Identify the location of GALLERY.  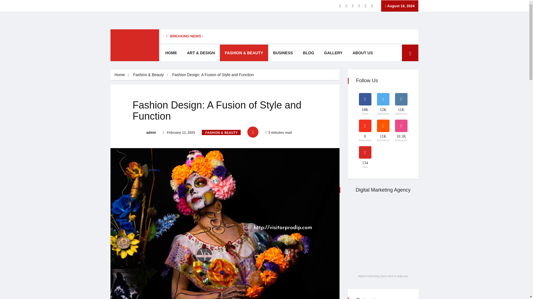
(333, 53).